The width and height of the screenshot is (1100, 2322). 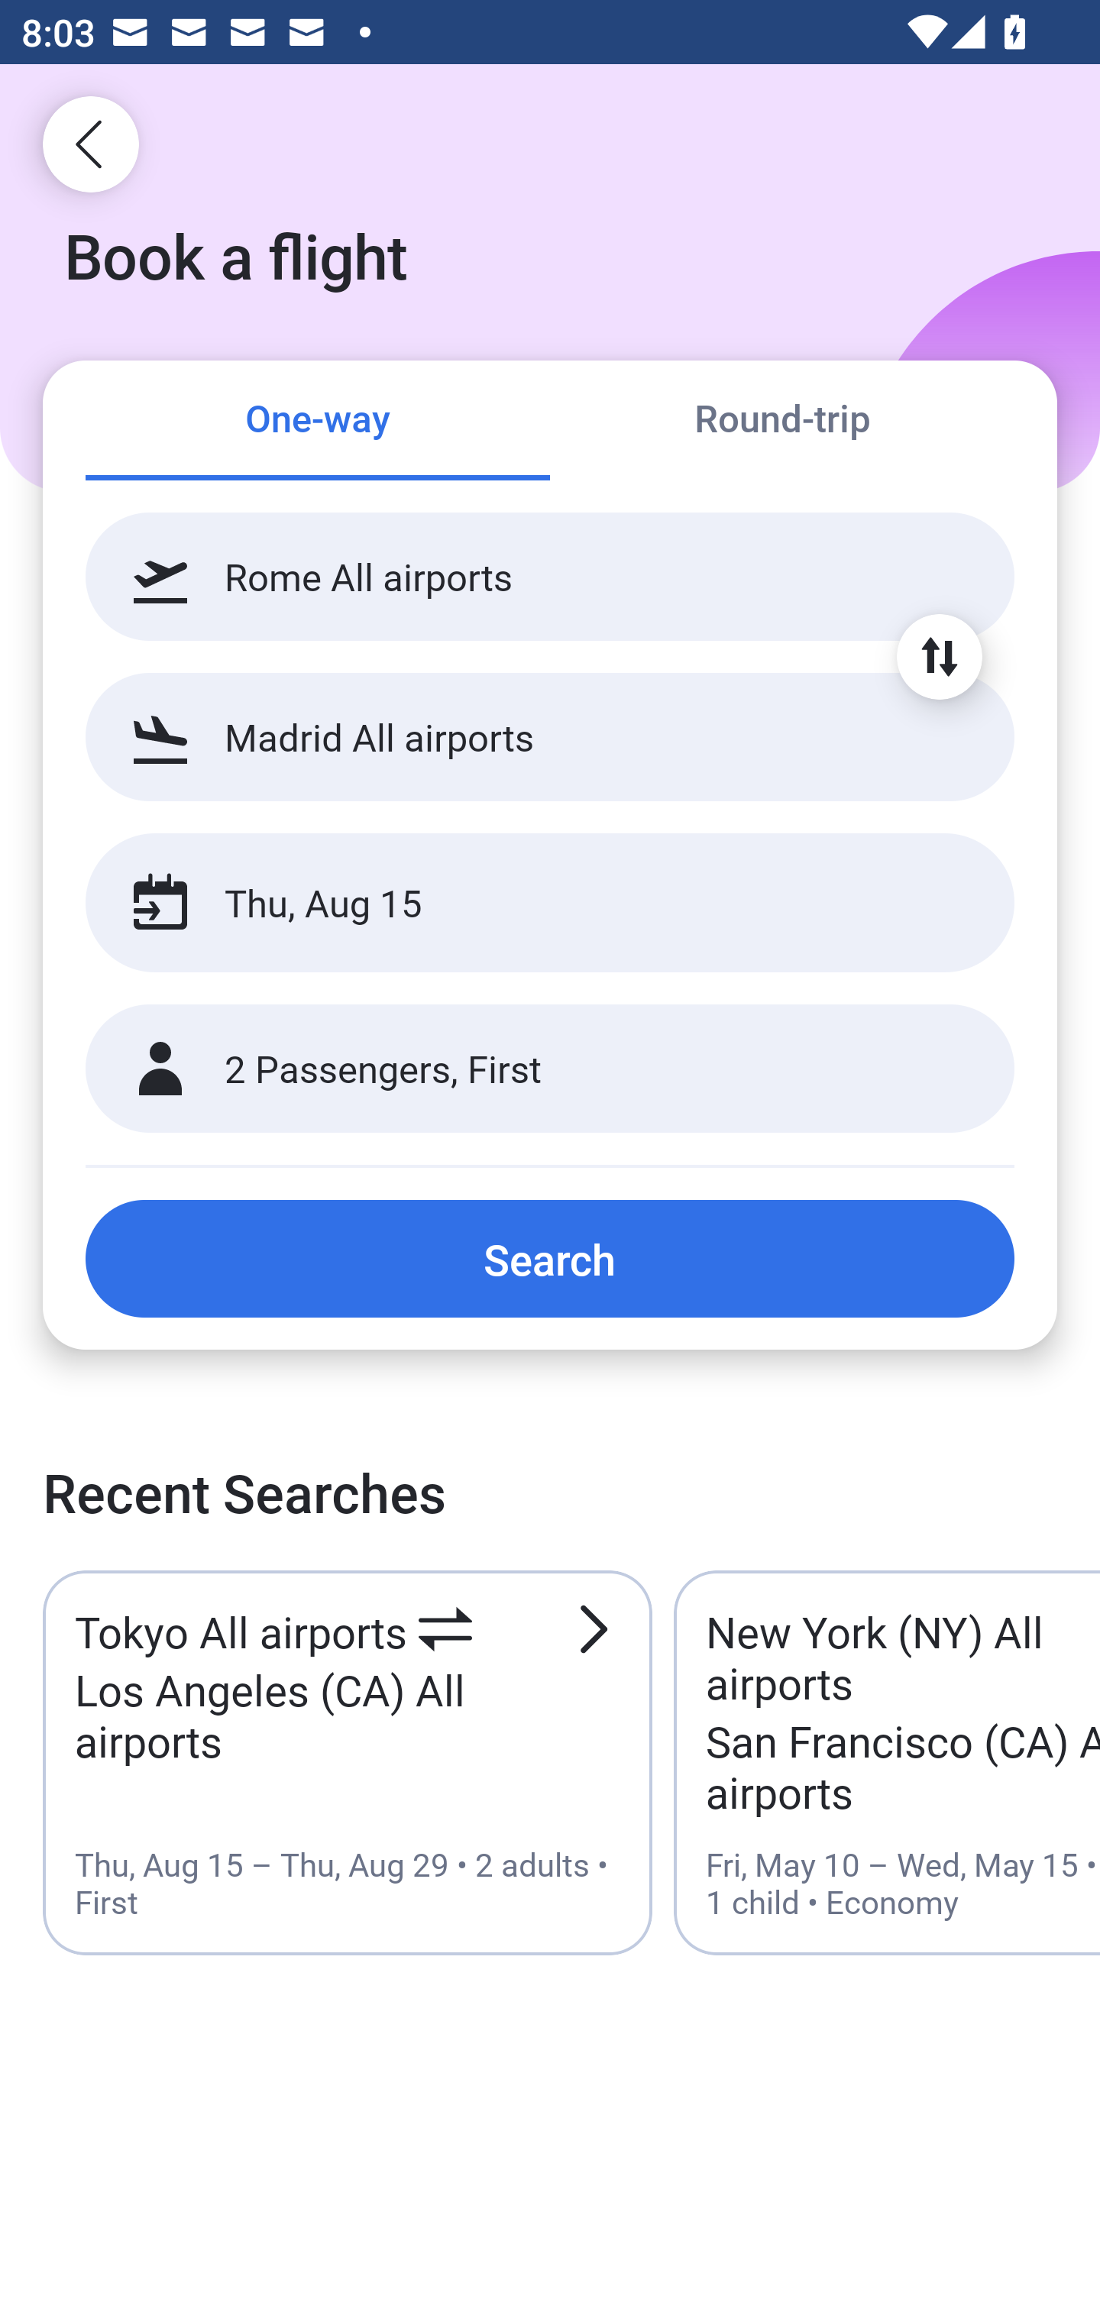 What do you see at coordinates (550, 736) in the screenshot?
I see `Madrid All airports` at bounding box center [550, 736].